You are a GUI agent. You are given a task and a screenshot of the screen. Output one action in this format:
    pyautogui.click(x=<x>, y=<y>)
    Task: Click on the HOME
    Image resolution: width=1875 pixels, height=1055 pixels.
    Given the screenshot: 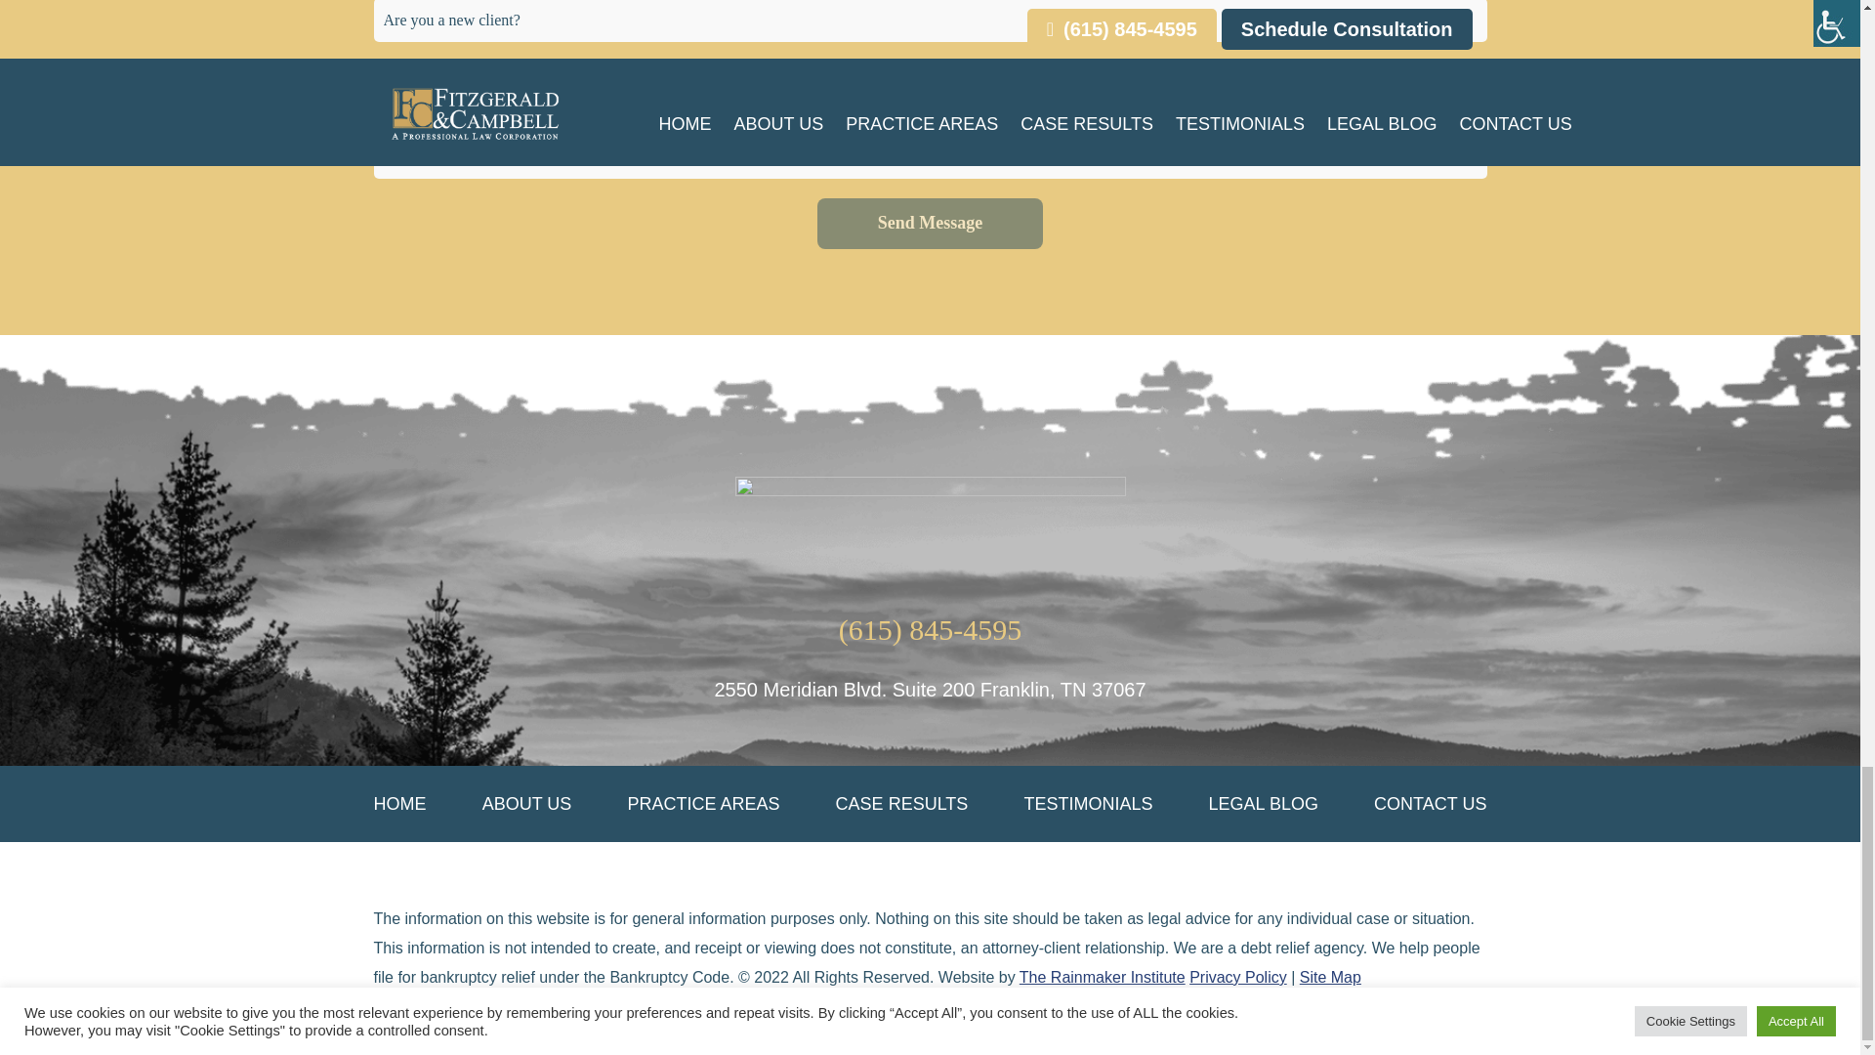 What is the action you would take?
    pyautogui.click(x=398, y=803)
    